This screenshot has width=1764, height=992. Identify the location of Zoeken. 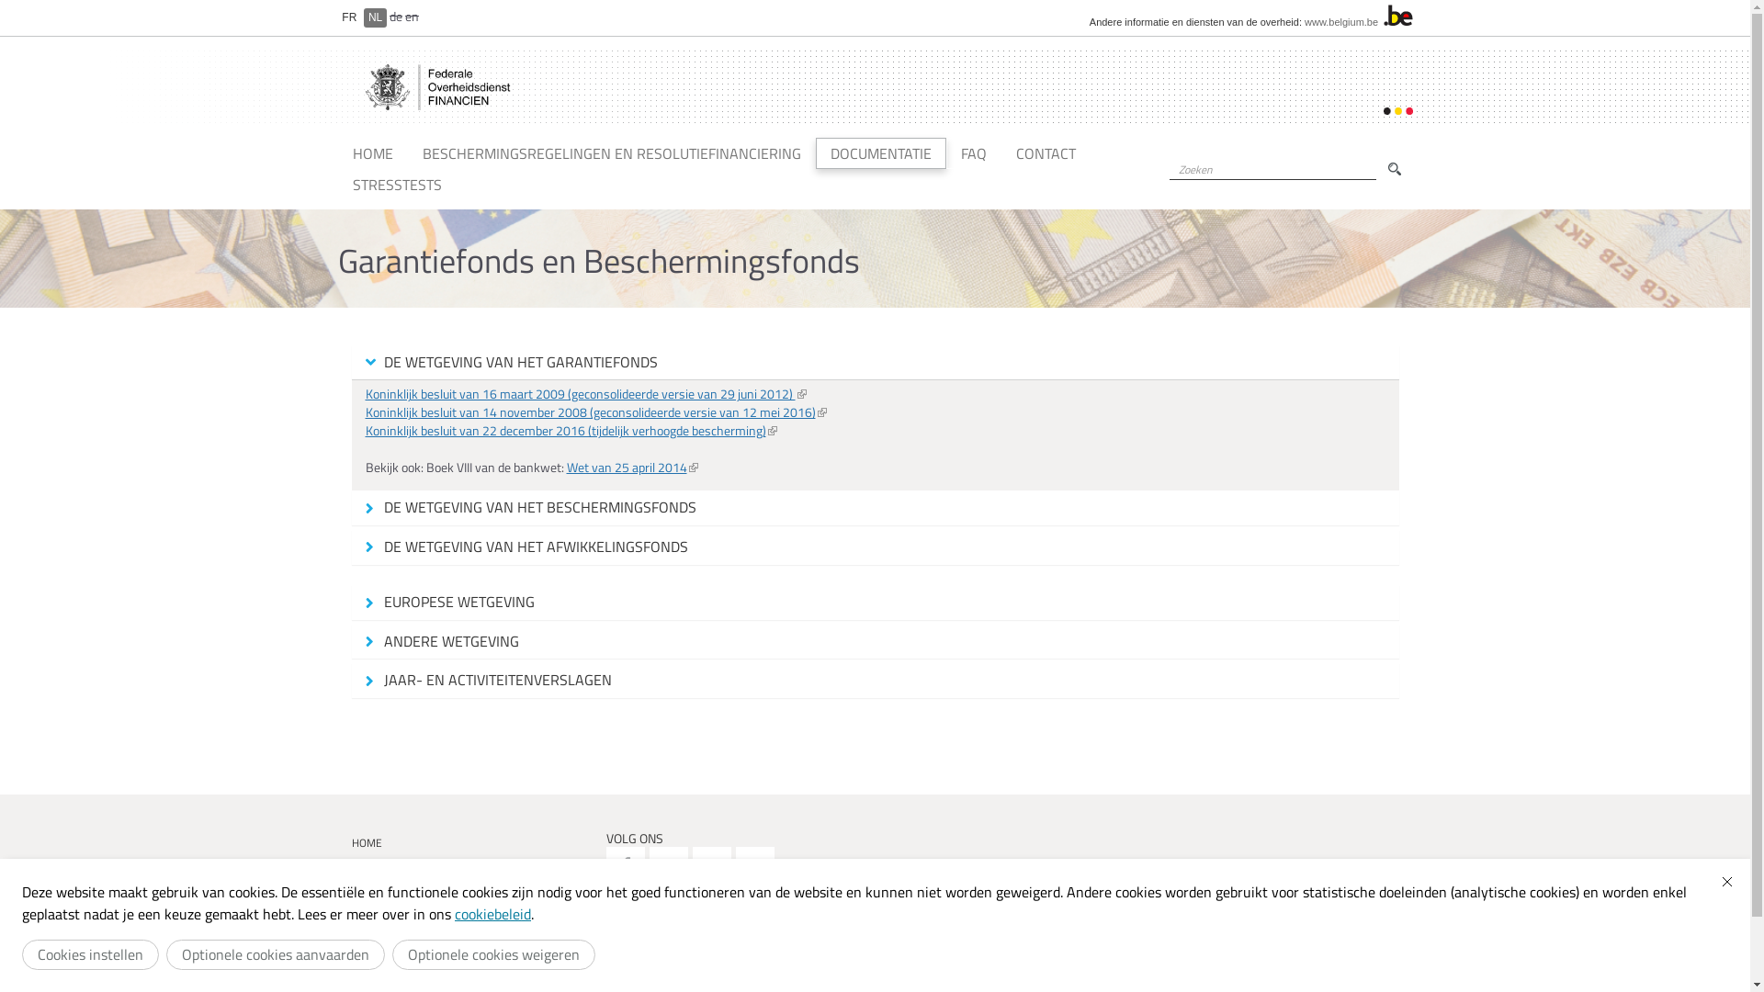
(1174, 189).